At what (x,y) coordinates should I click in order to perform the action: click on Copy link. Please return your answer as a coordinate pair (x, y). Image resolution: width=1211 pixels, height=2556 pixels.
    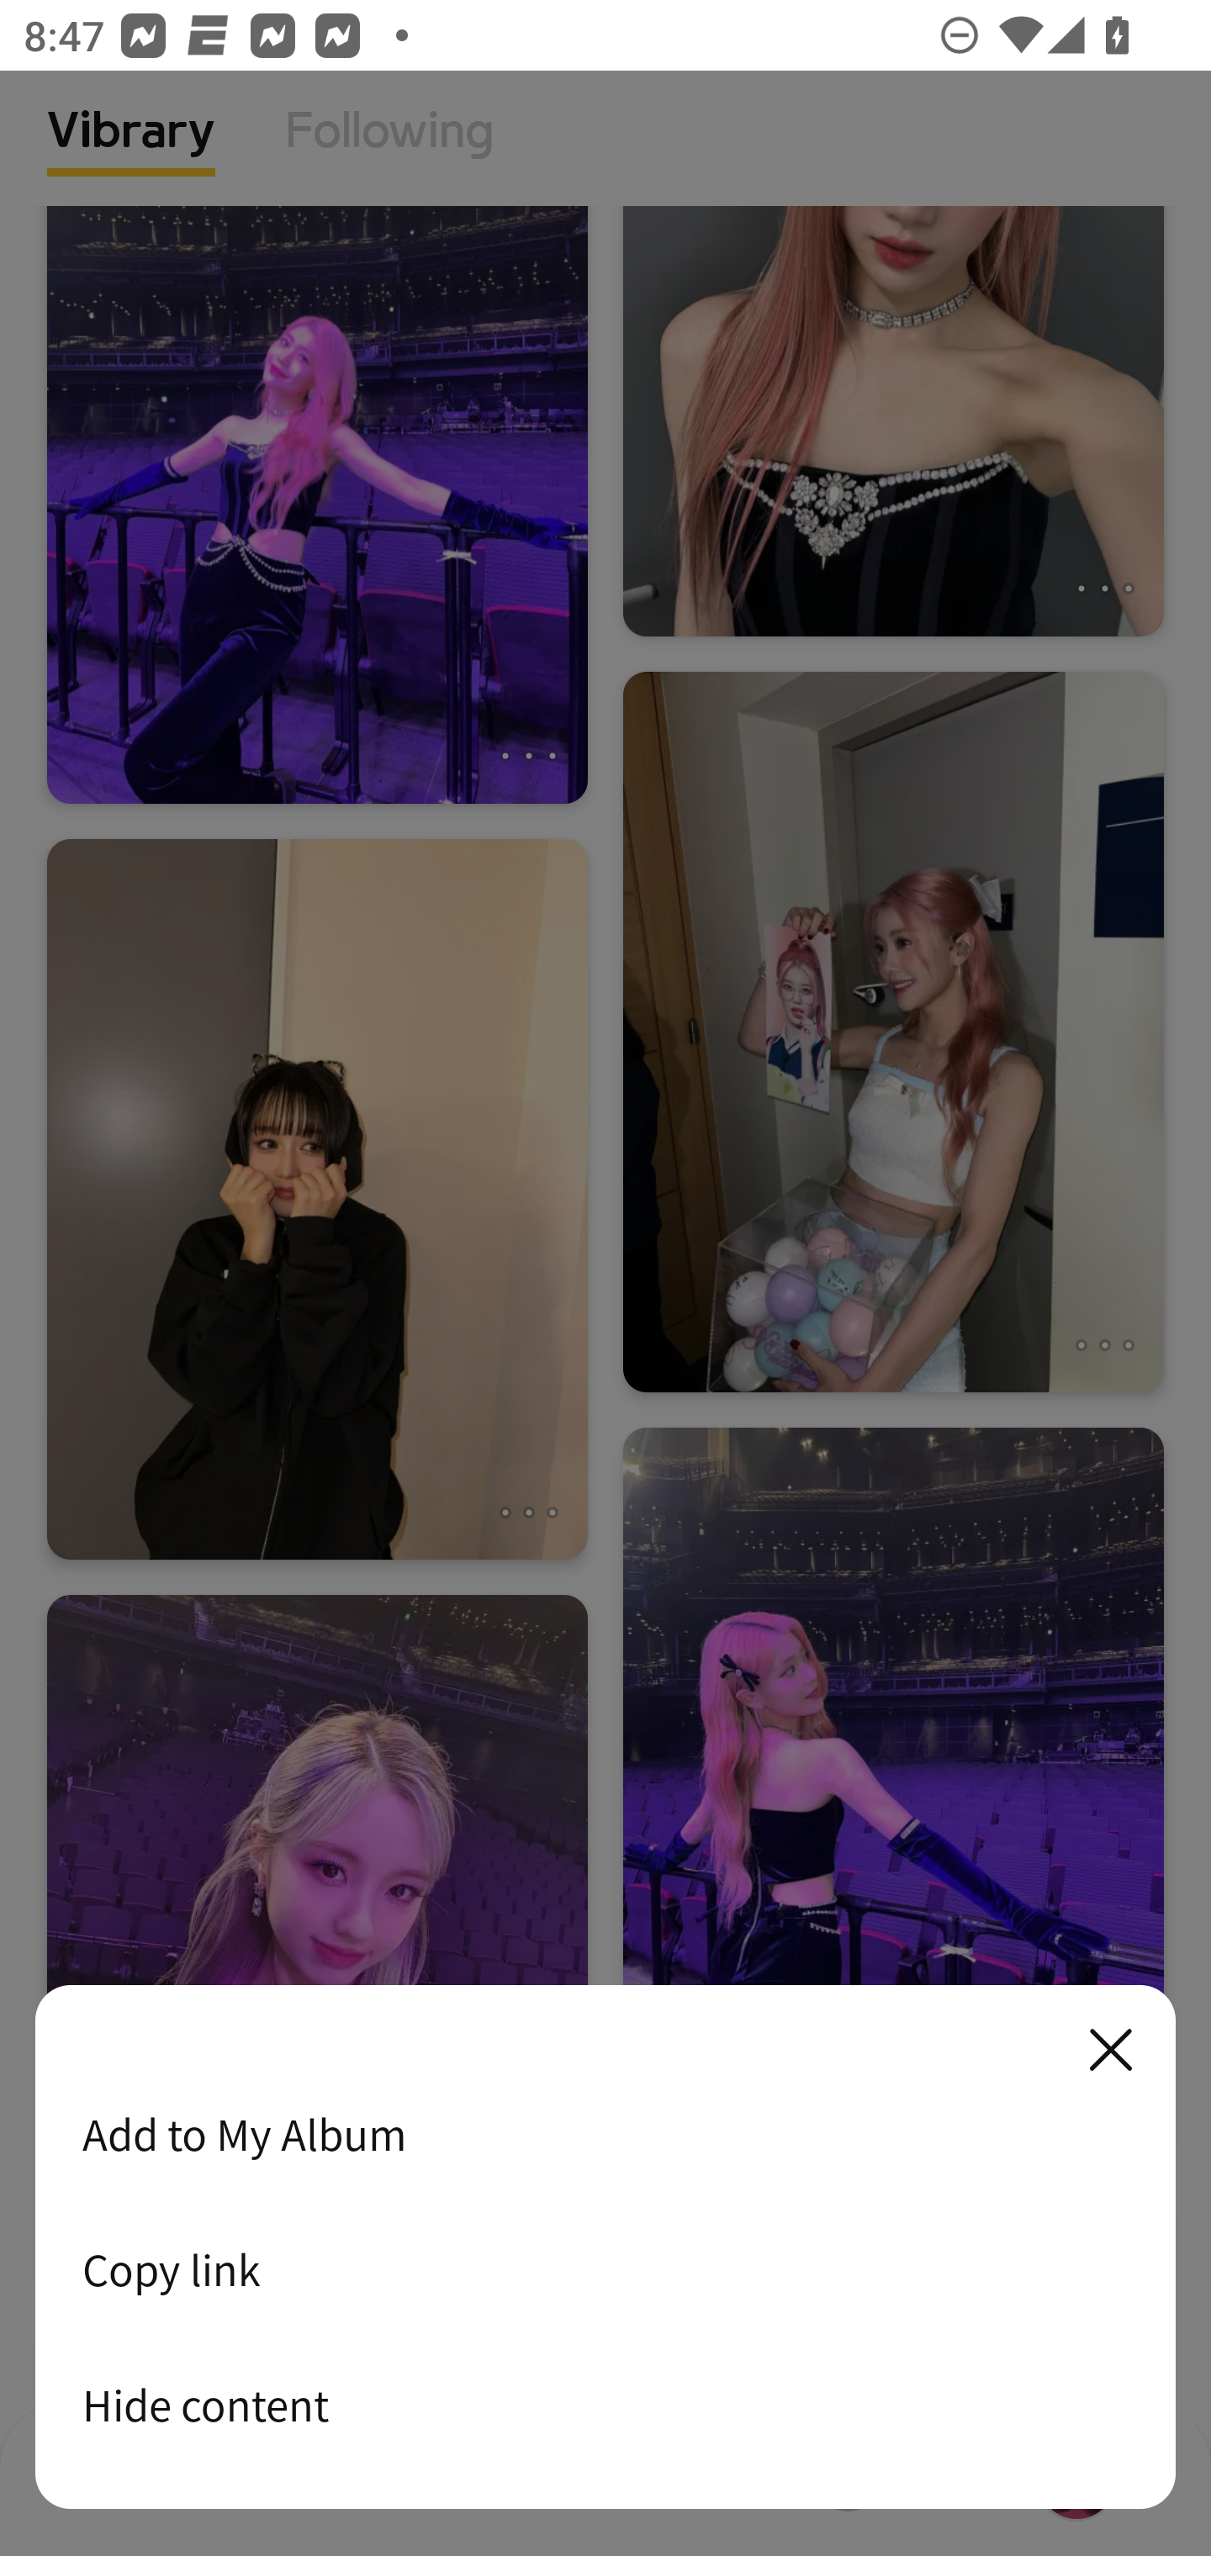
    Looking at the image, I should click on (605, 2269).